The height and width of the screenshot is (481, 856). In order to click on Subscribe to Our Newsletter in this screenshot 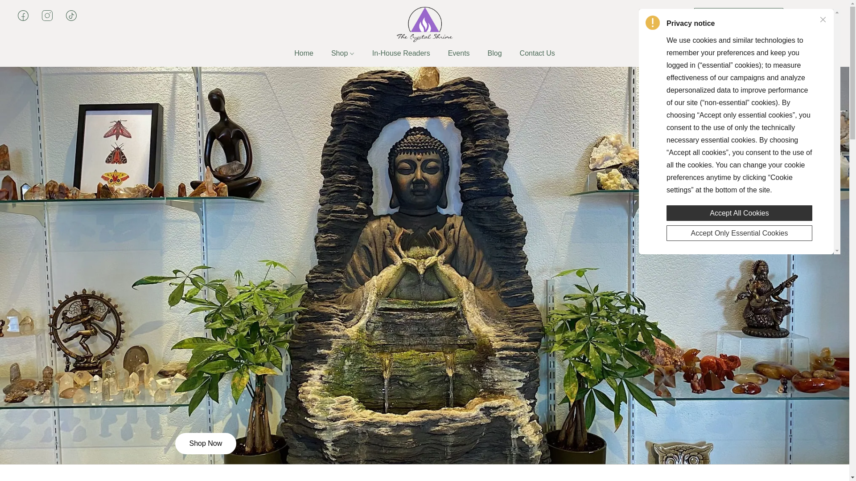, I will do `click(738, 16)`.